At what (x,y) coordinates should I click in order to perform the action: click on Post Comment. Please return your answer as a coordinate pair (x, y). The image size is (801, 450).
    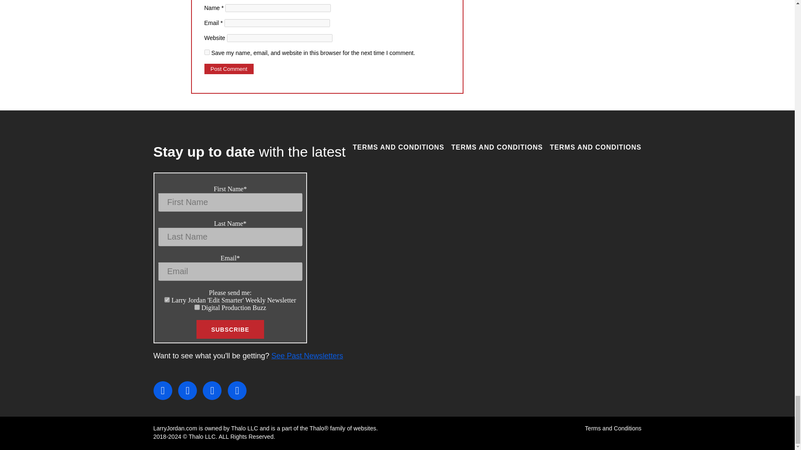
    Looking at the image, I should click on (229, 69).